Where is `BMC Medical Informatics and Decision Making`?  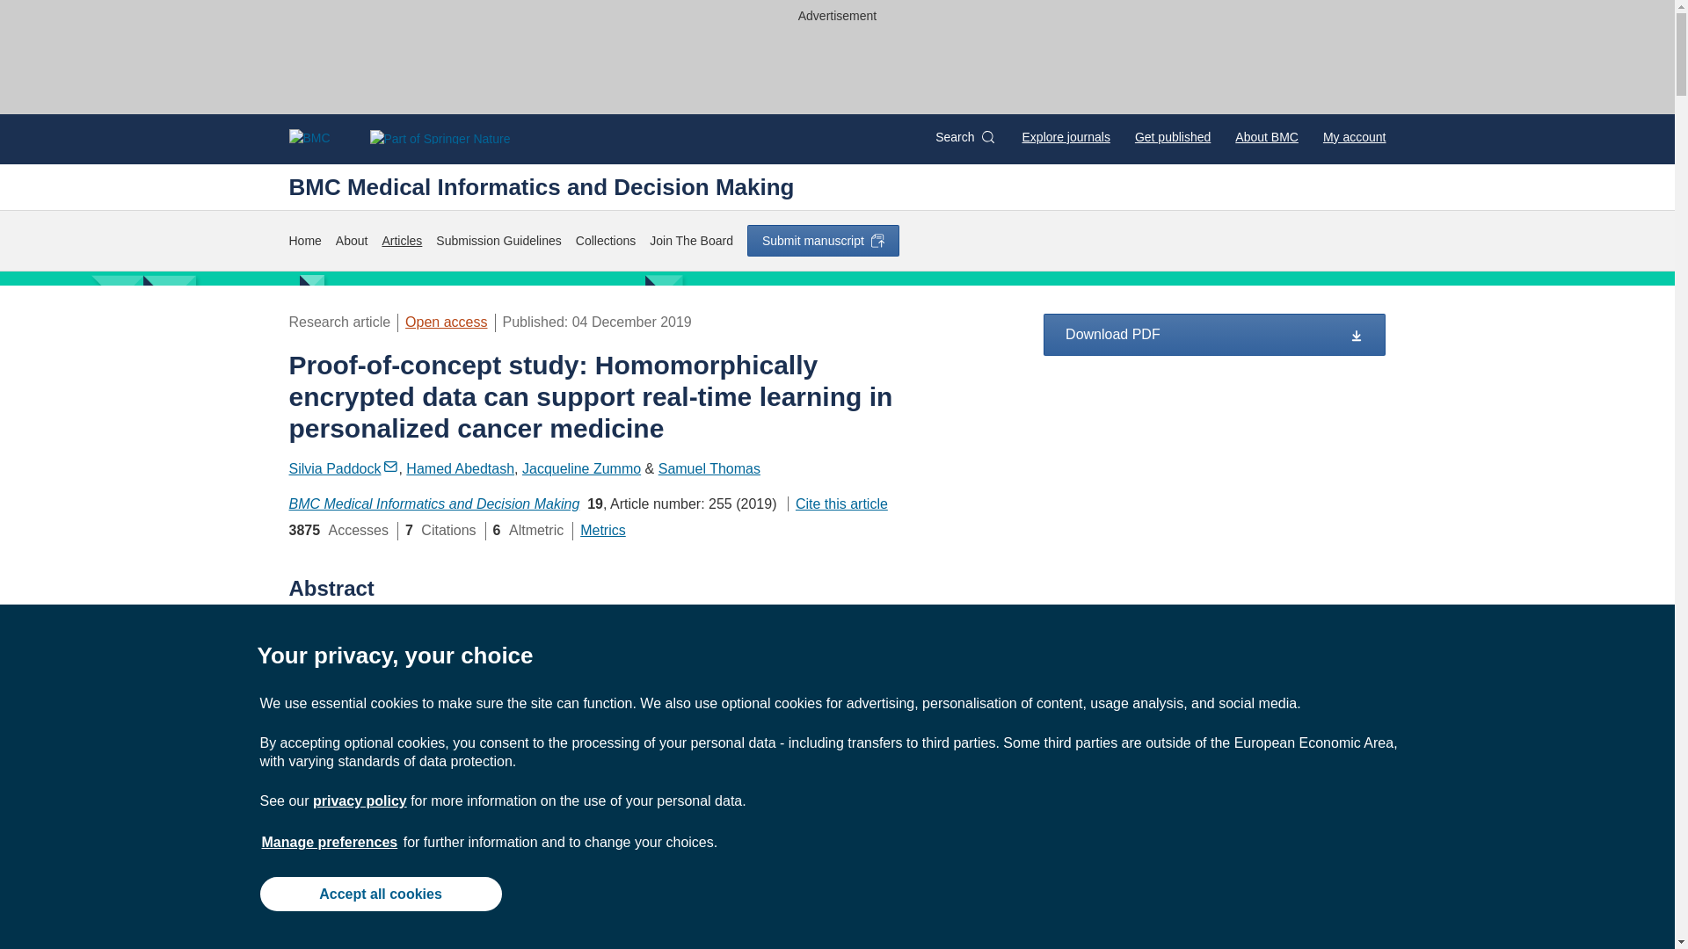 BMC Medical Informatics and Decision Making is located at coordinates (433, 503).